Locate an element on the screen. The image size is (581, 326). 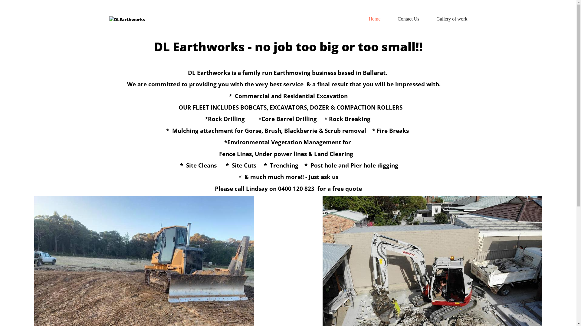
Contact Us is located at coordinates (409, 19).